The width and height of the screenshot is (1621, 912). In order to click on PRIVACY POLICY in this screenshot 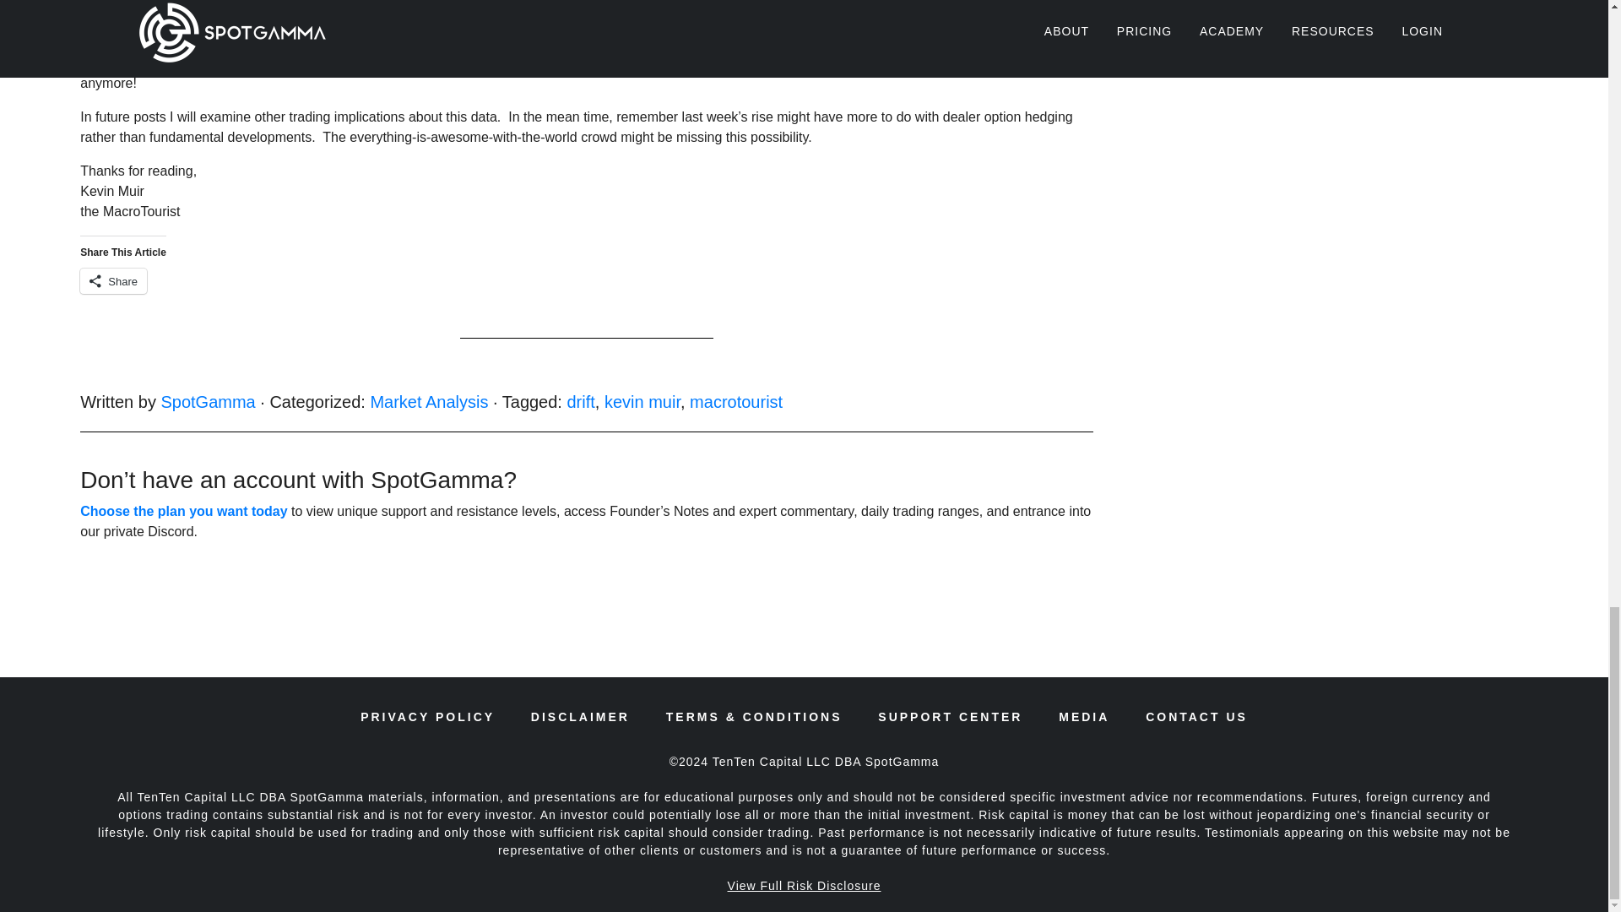, I will do `click(427, 717)`.